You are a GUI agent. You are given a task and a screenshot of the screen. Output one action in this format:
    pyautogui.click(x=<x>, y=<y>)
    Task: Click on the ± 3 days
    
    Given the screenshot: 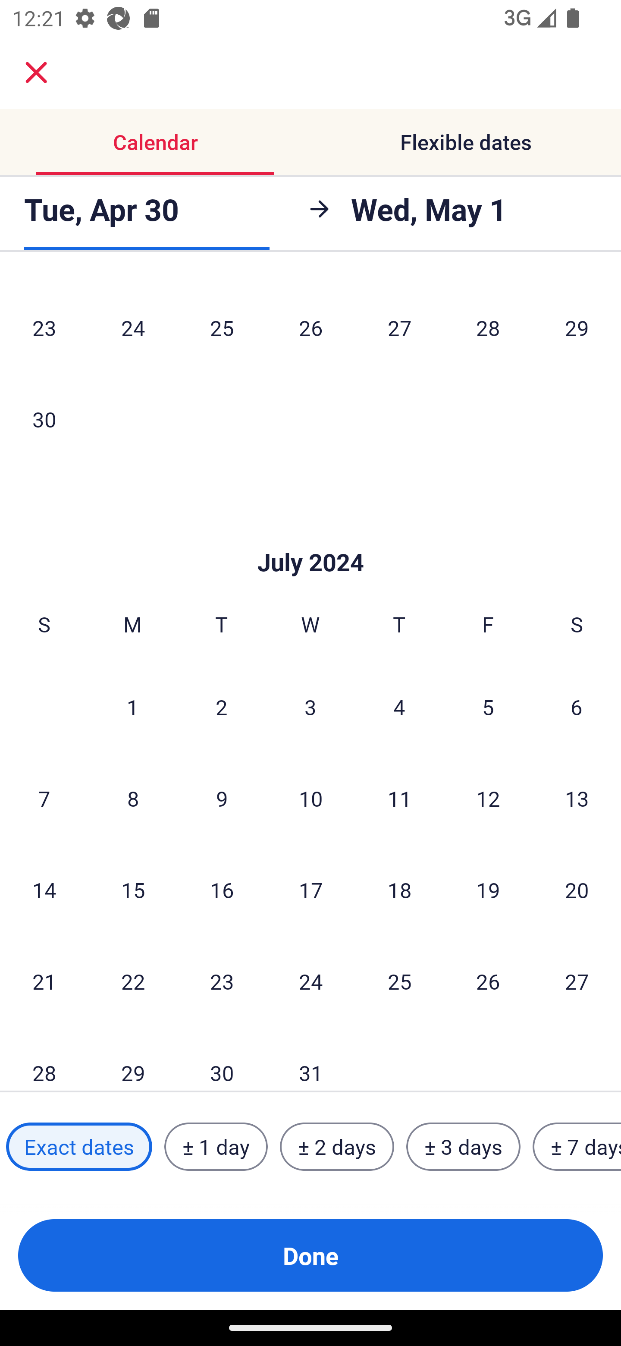 What is the action you would take?
    pyautogui.click(x=463, y=1147)
    